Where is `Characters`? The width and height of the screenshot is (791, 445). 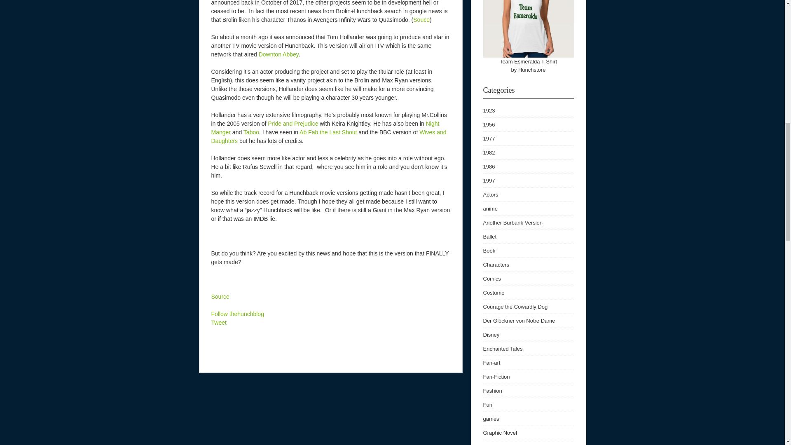 Characters is located at coordinates (496, 265).